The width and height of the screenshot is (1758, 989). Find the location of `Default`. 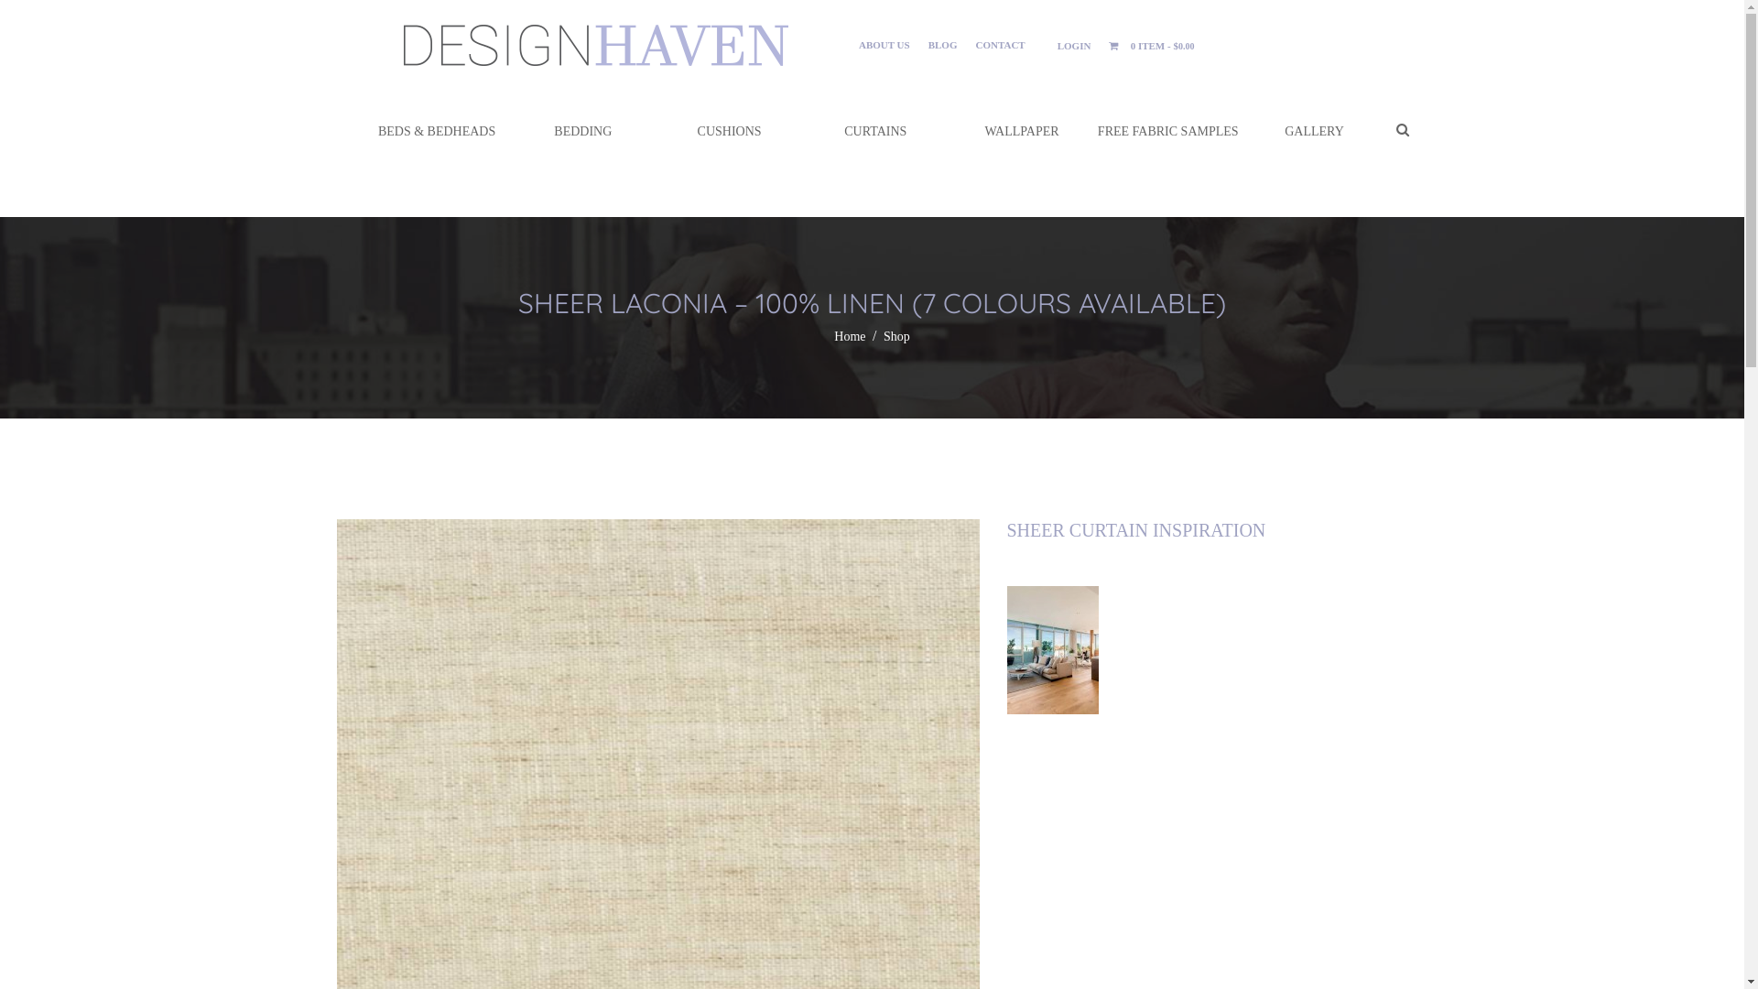

Default is located at coordinates (593, 46).